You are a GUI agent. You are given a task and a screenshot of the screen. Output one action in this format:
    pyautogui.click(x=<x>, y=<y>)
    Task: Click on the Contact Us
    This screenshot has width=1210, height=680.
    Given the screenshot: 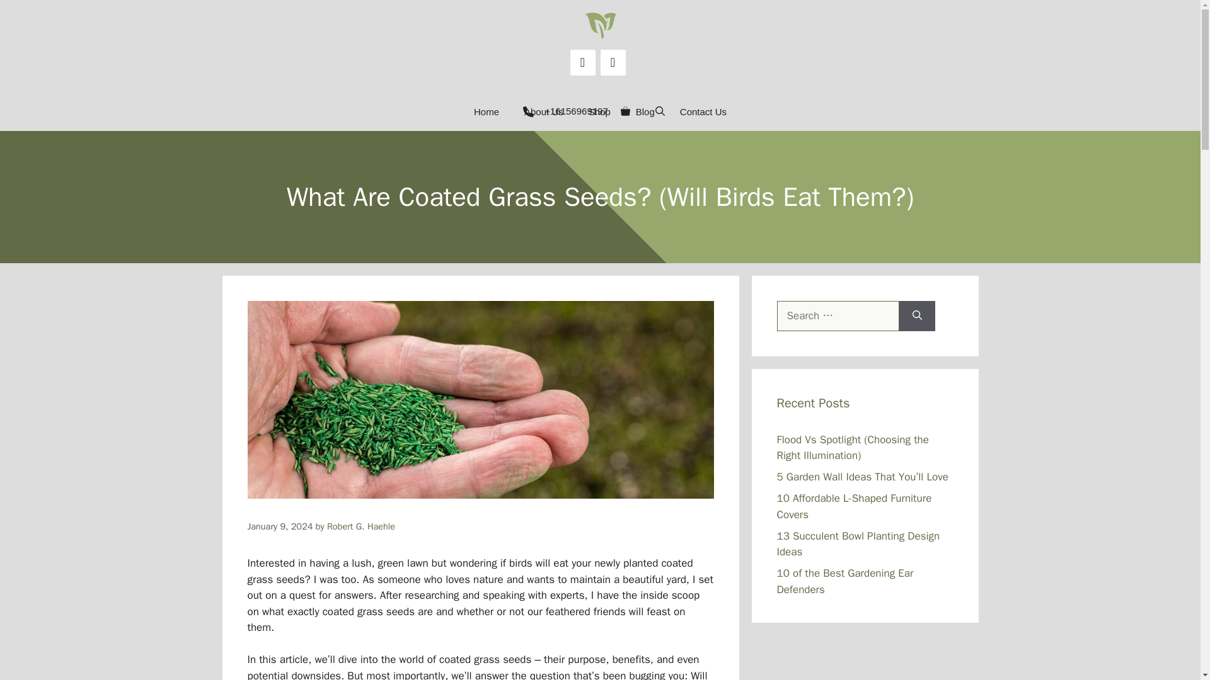 What is the action you would take?
    pyautogui.click(x=703, y=112)
    